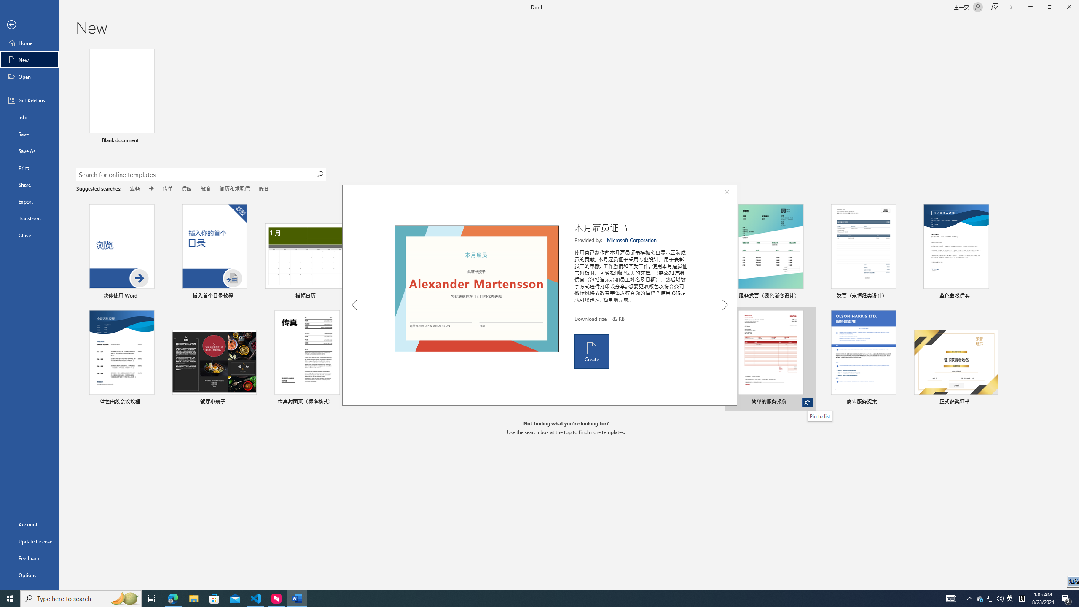 This screenshot has height=607, width=1079. Describe the element at coordinates (993, 403) in the screenshot. I see `Pin to list` at that location.